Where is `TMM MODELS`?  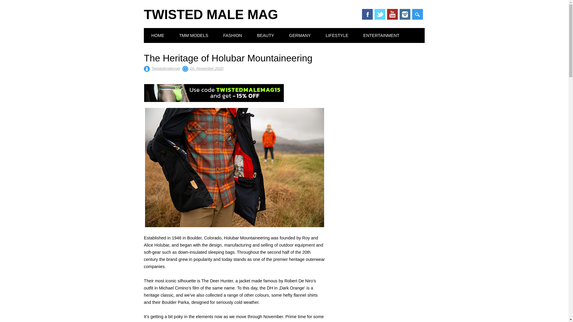
TMM MODELS is located at coordinates (193, 35).